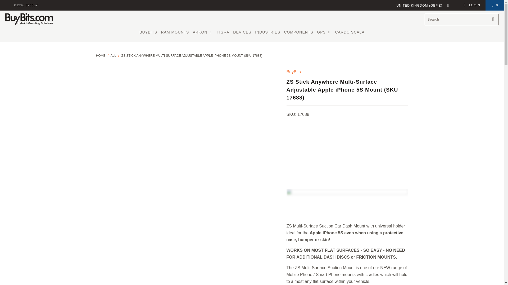 The height and width of the screenshot is (285, 508). Describe the element at coordinates (113, 56) in the screenshot. I see `All` at that location.